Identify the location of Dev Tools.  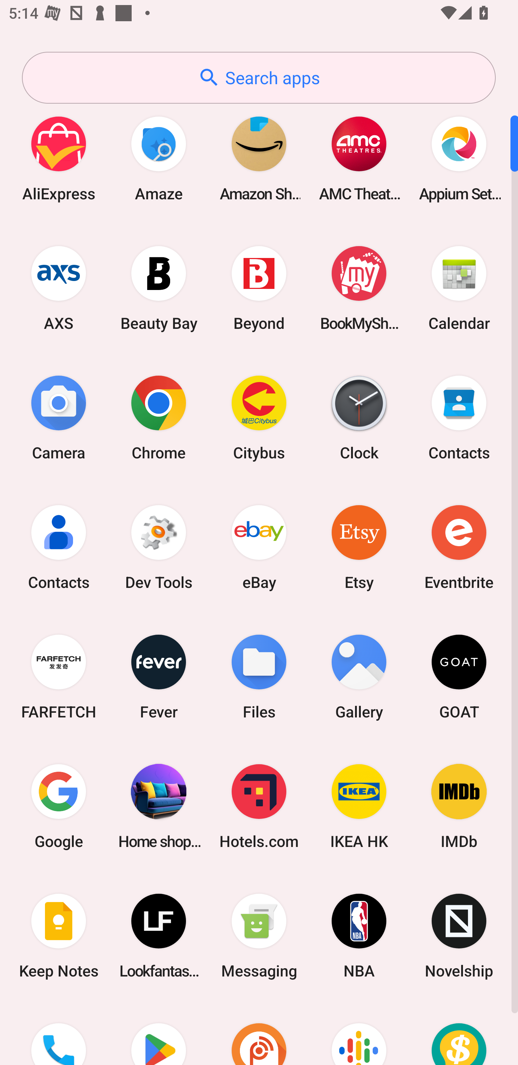
(159, 547).